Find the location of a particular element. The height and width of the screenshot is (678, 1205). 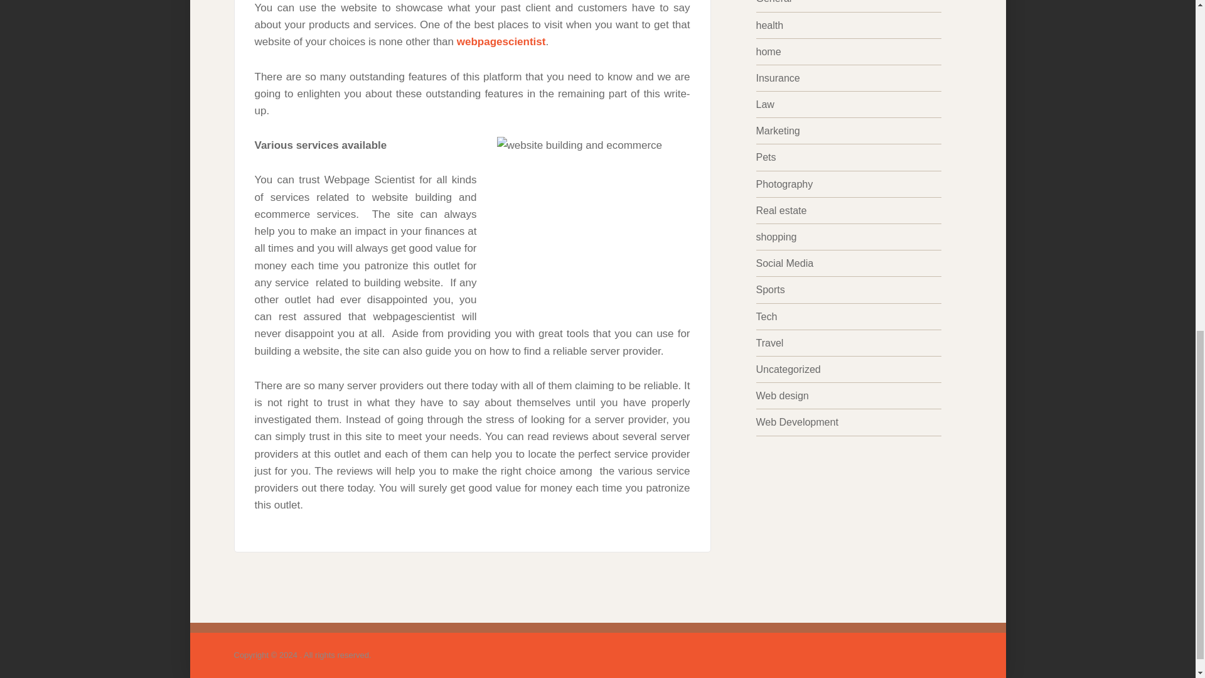

Tech is located at coordinates (766, 316).